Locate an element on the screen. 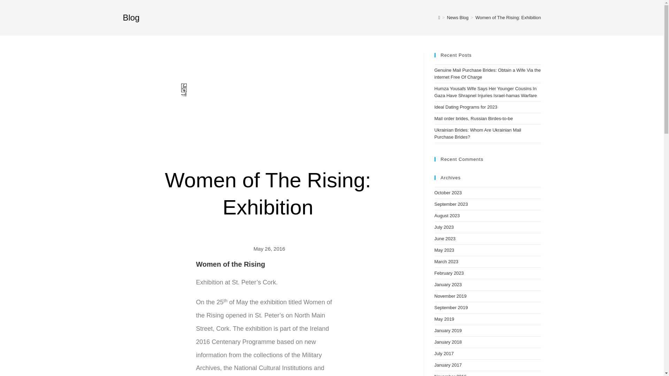 This screenshot has height=376, width=669. May 26, 2016 is located at coordinates (268, 249).